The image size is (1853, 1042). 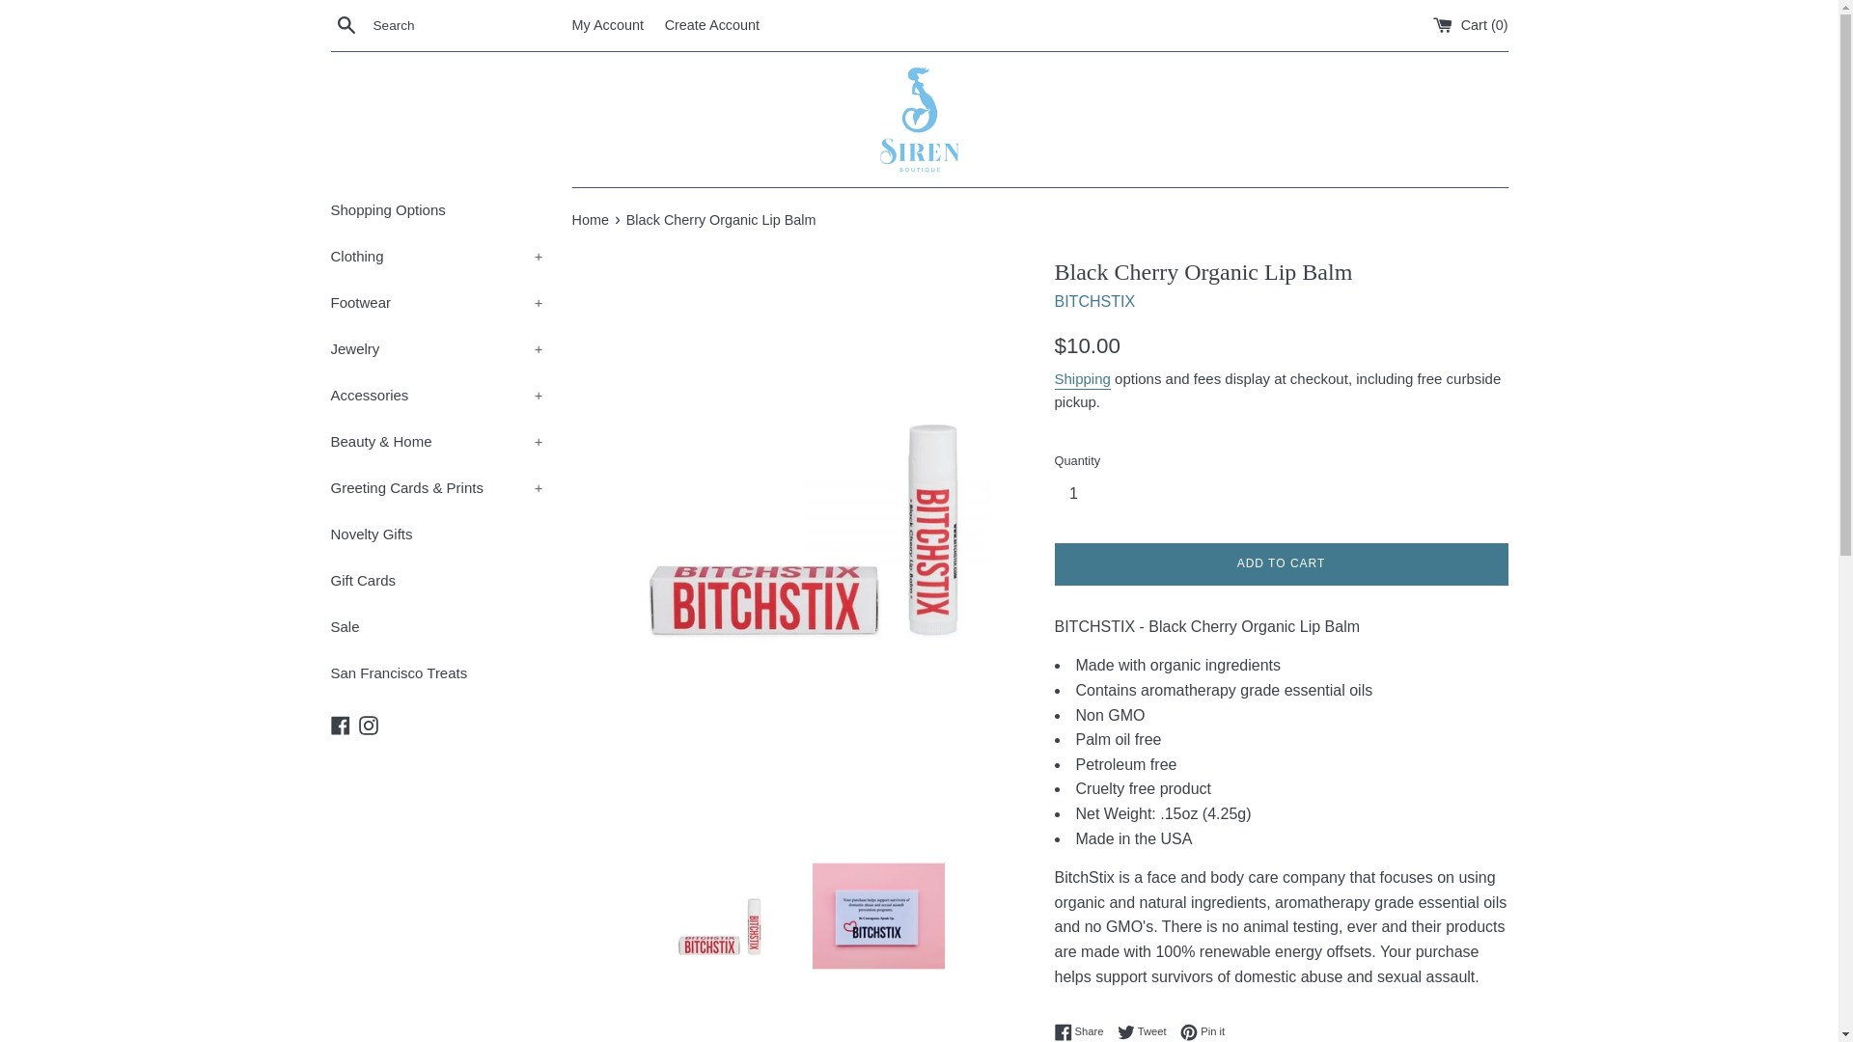 I want to click on SF Siren on Facebook, so click(x=340, y=724).